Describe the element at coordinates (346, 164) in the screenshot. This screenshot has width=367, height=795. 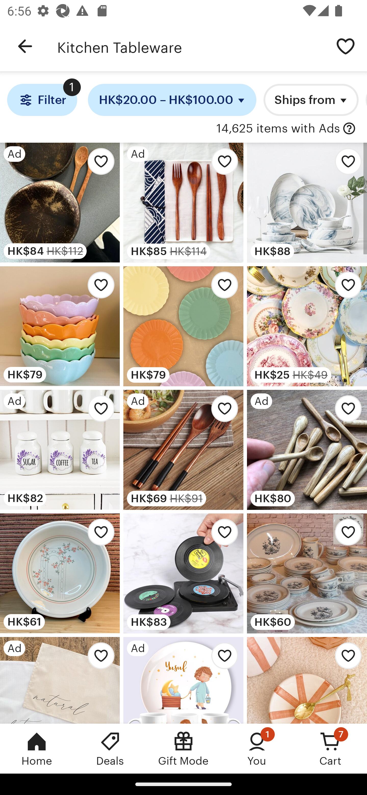
I see `Add Nordic tableware and dish set to favorites` at that location.